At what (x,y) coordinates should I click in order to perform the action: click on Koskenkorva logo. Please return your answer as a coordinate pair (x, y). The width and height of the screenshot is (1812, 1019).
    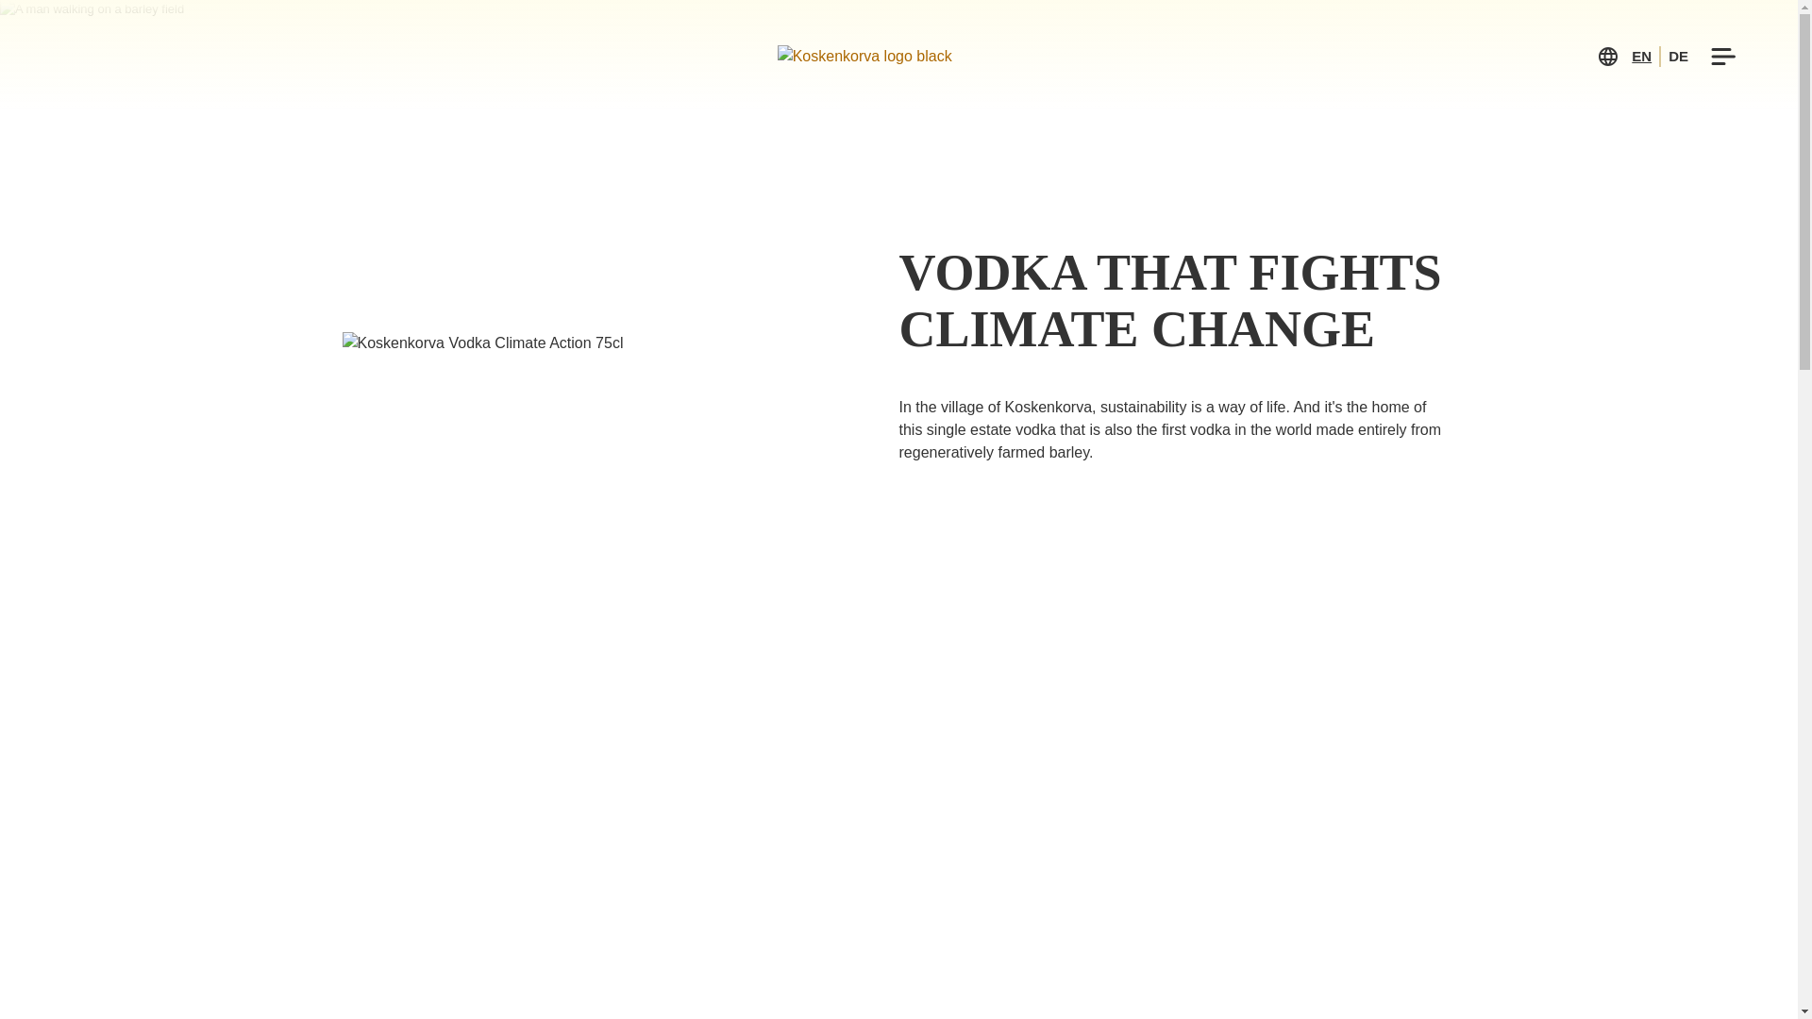
    Looking at the image, I should click on (881, 57).